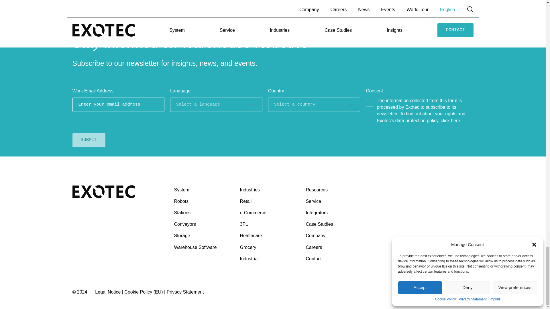 This screenshot has width=550, height=309. I want to click on 1, so click(370, 102).